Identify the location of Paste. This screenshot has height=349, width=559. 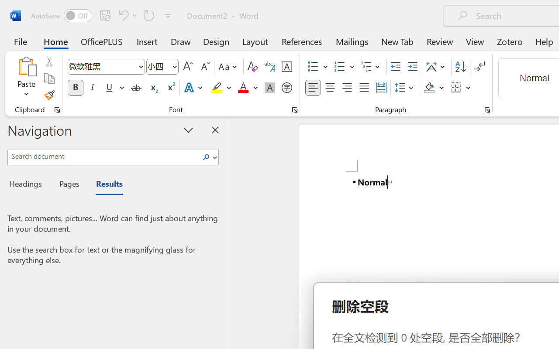
(26, 79).